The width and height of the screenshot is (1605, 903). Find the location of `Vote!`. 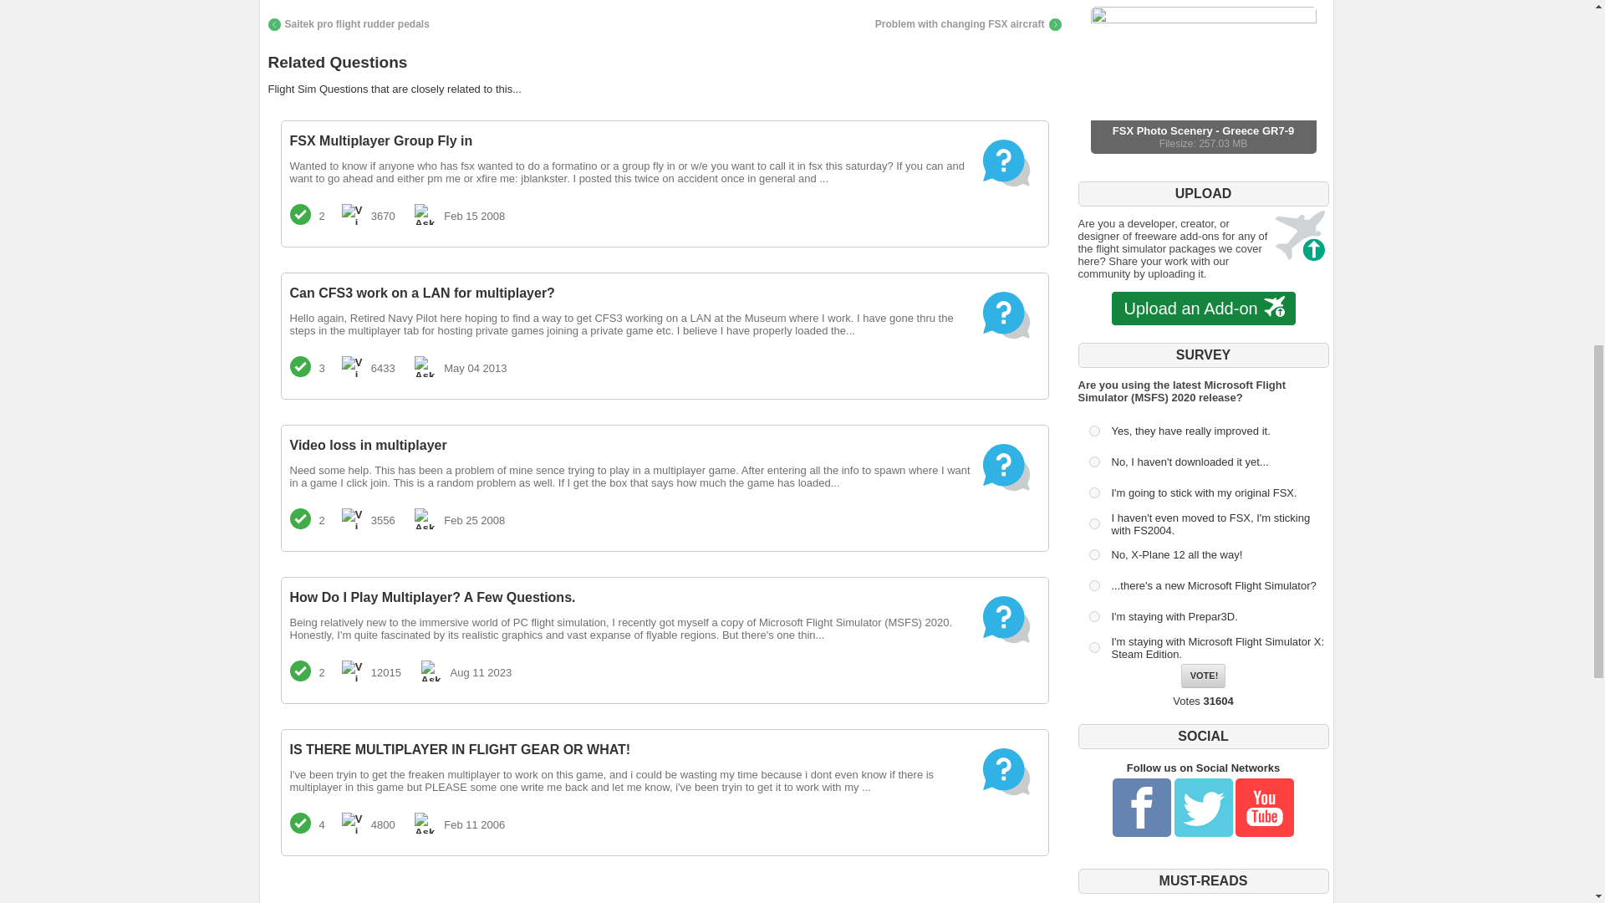

Vote! is located at coordinates (1204, 676).